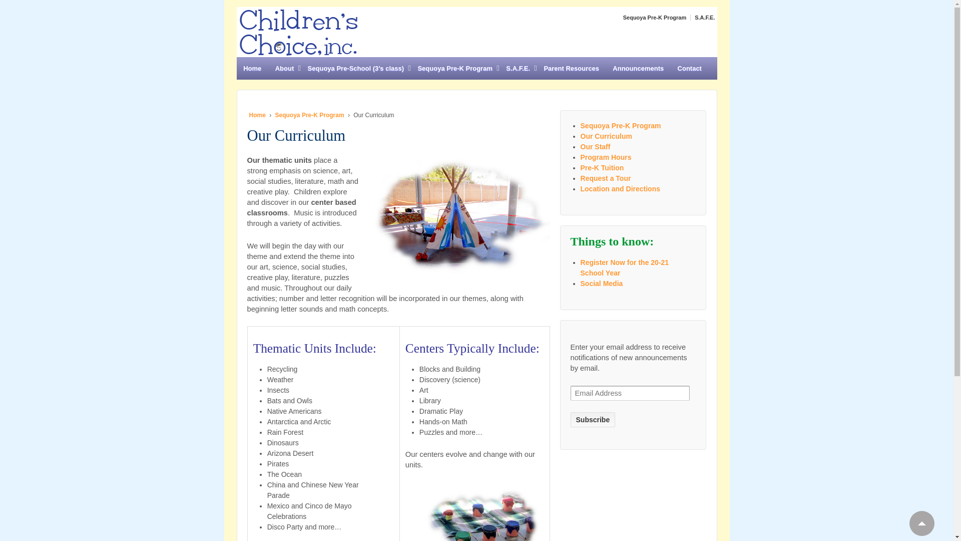 This screenshot has width=961, height=541. I want to click on Location and Directions, so click(620, 188).